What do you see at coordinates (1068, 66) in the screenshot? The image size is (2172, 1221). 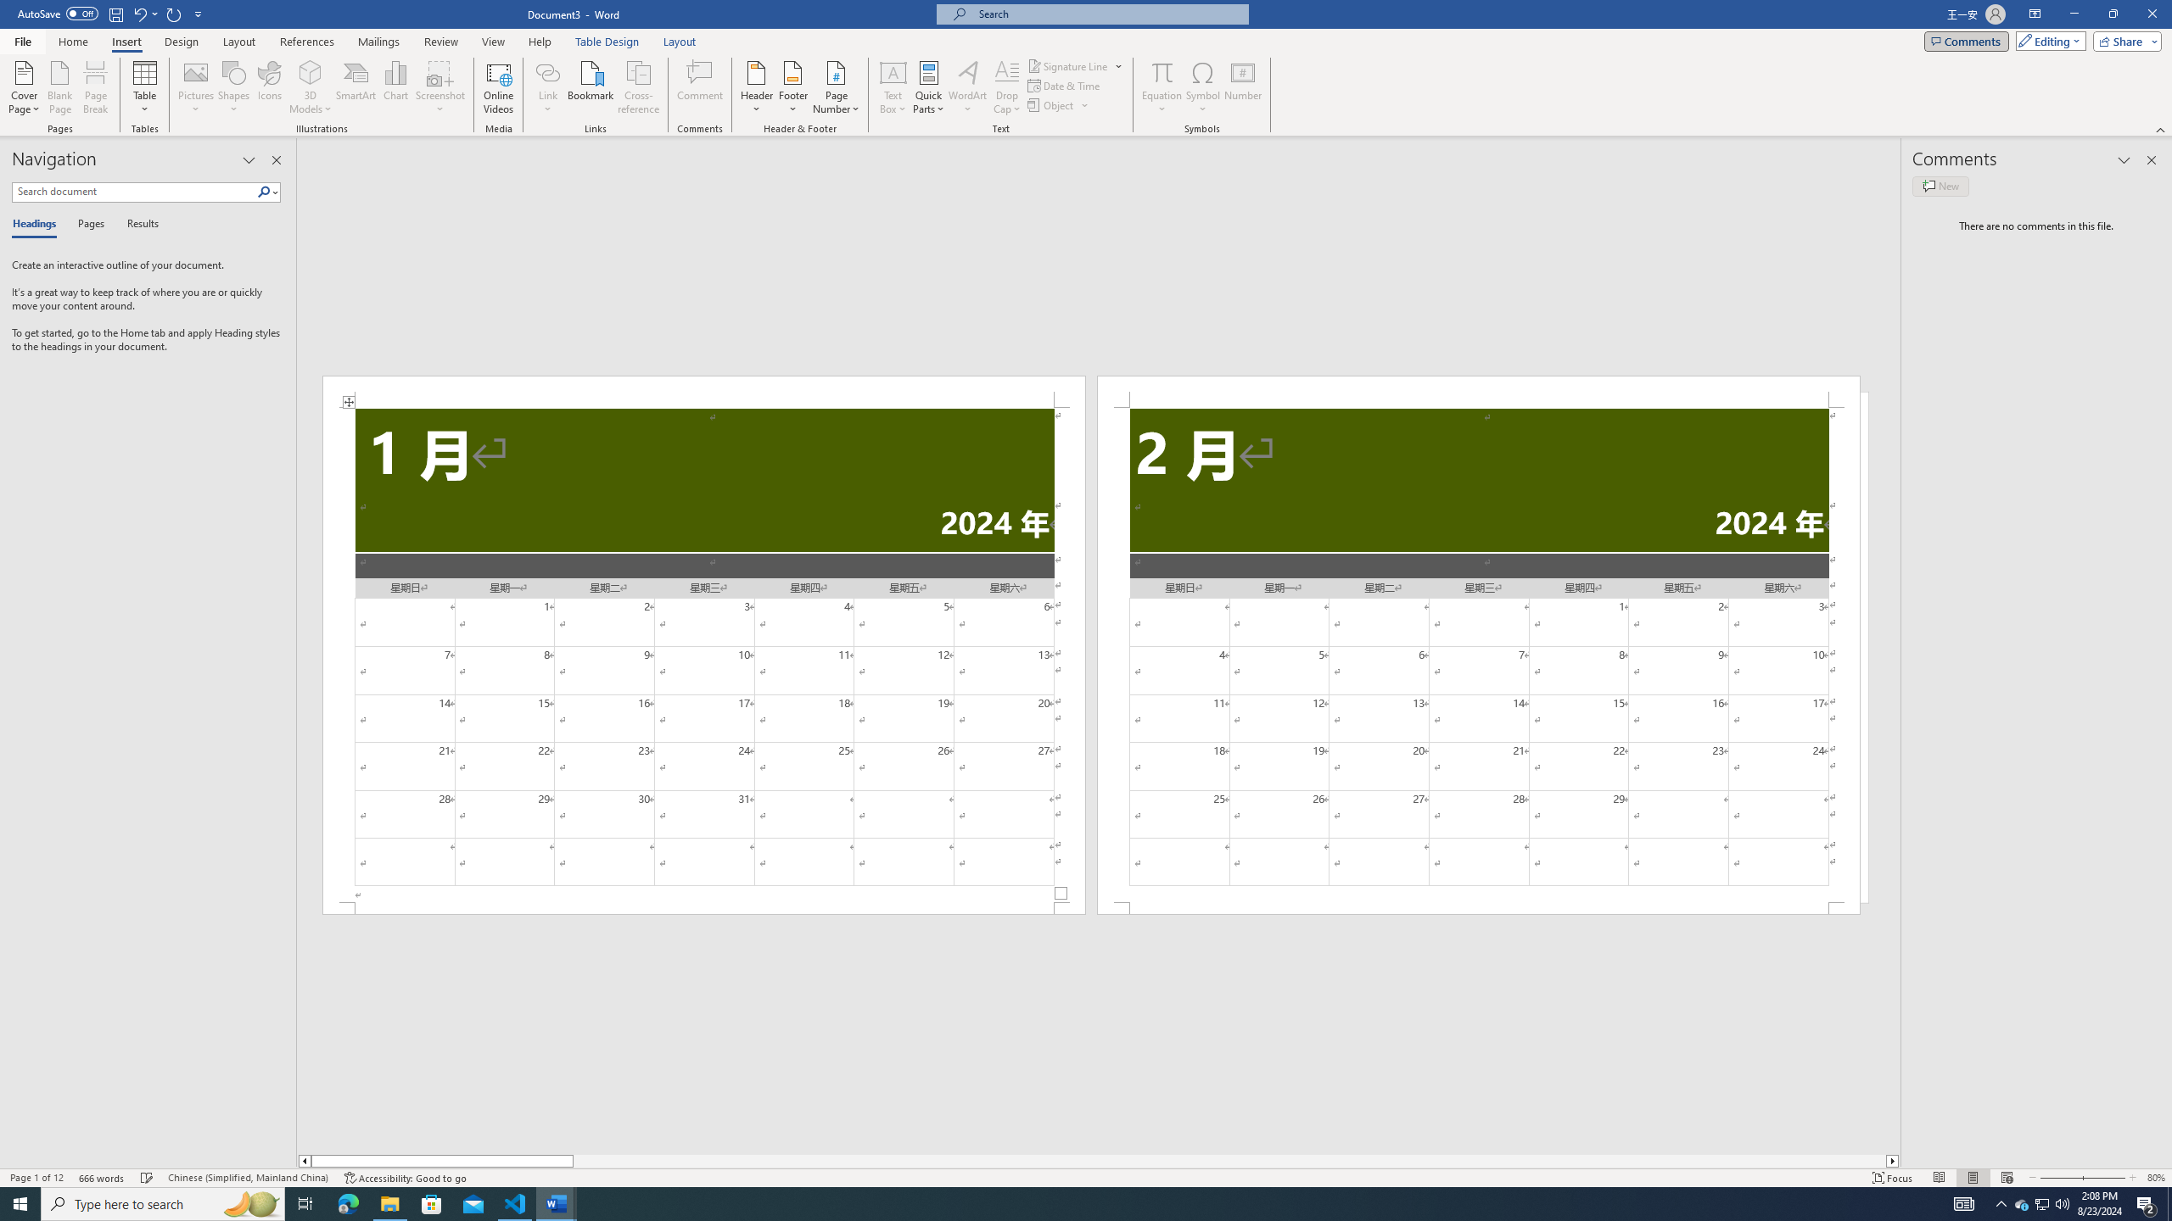 I see `Signature Line` at bounding box center [1068, 66].